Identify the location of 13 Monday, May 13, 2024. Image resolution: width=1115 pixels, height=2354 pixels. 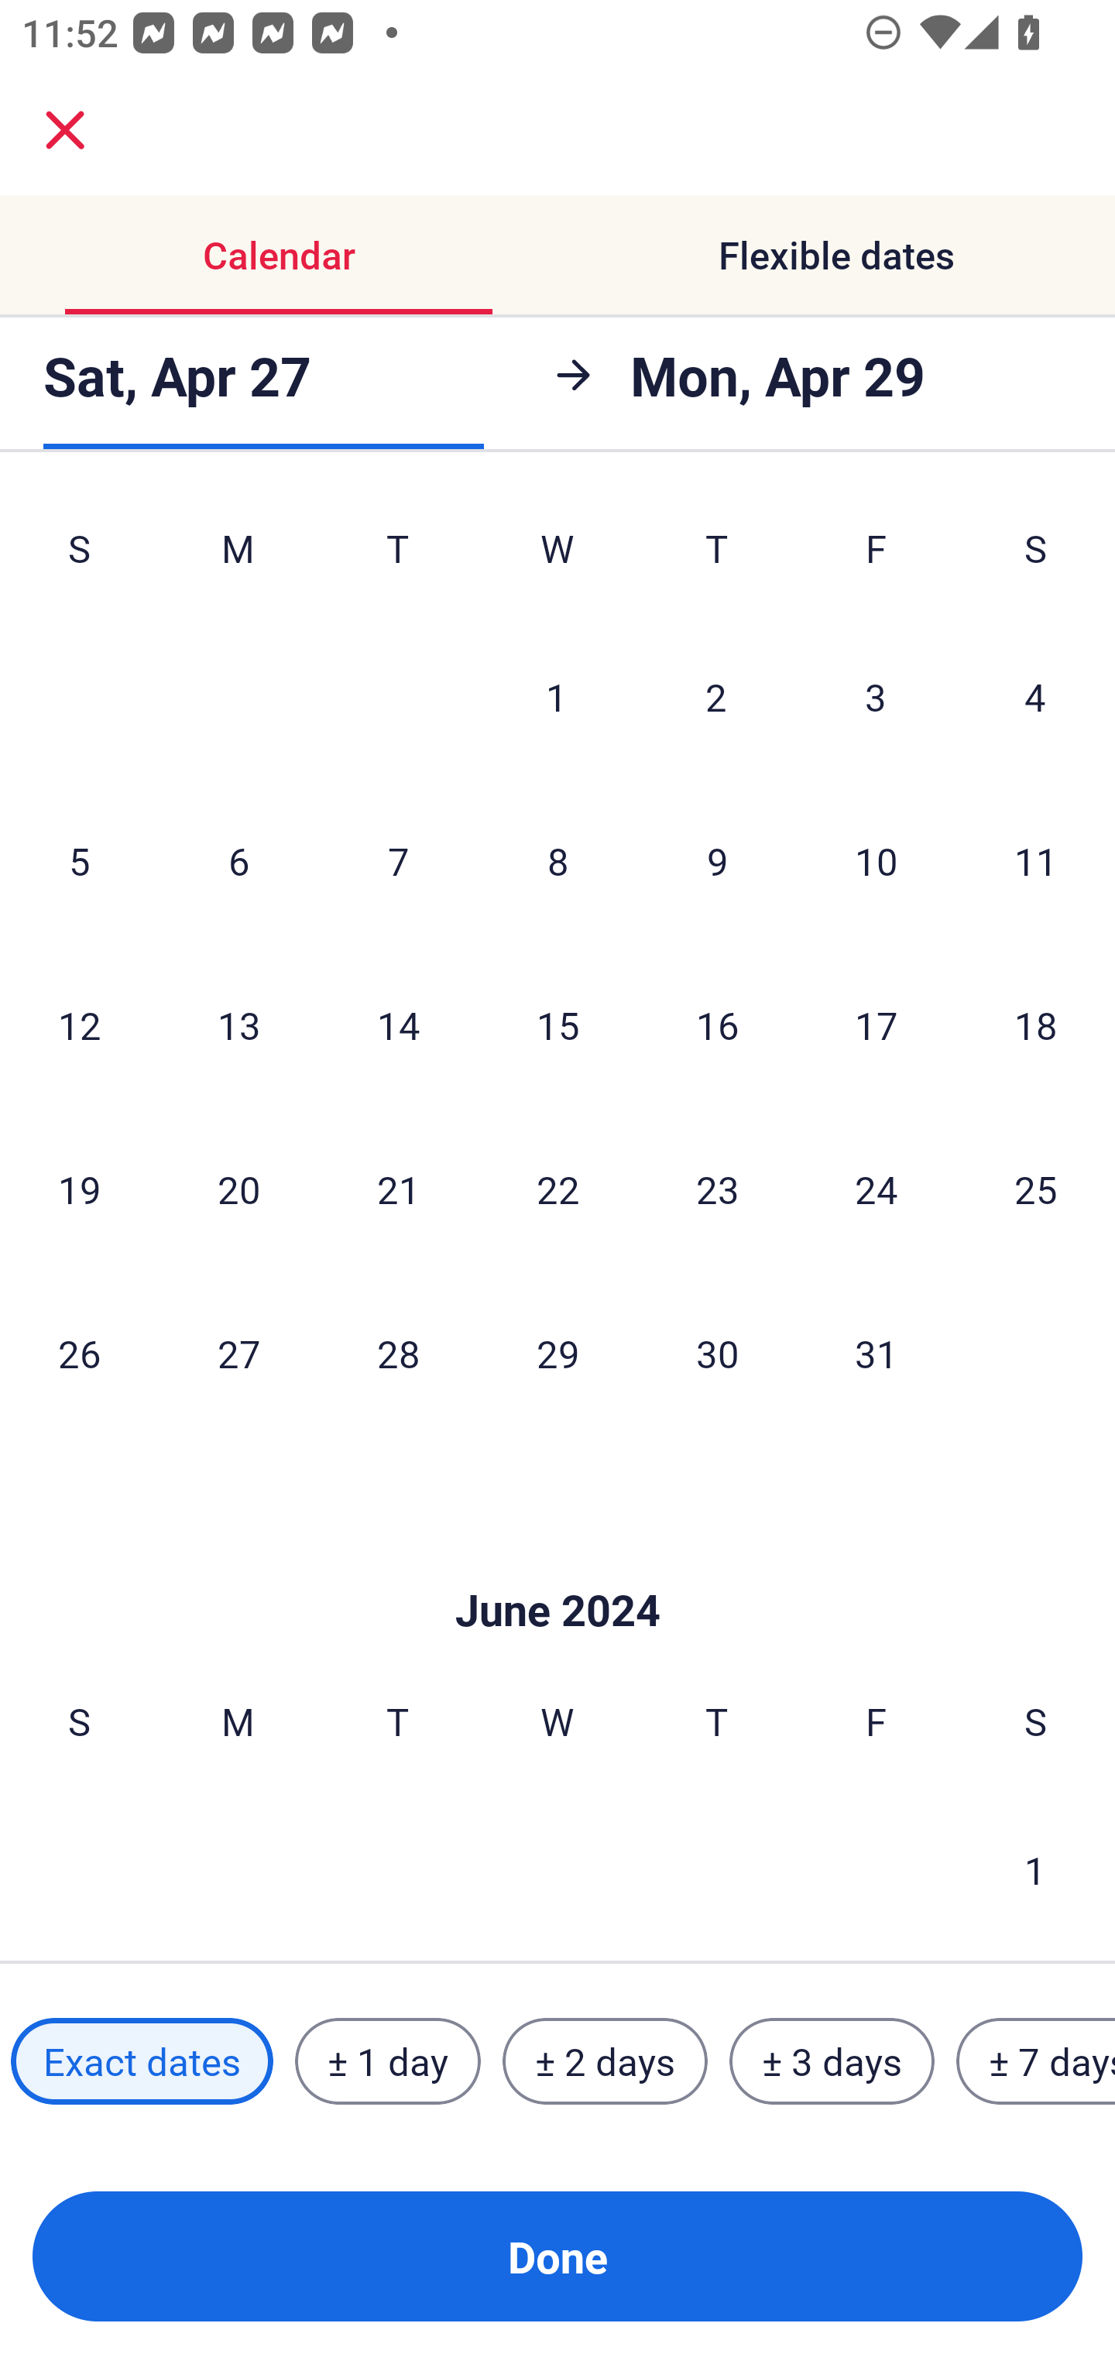
(238, 1025).